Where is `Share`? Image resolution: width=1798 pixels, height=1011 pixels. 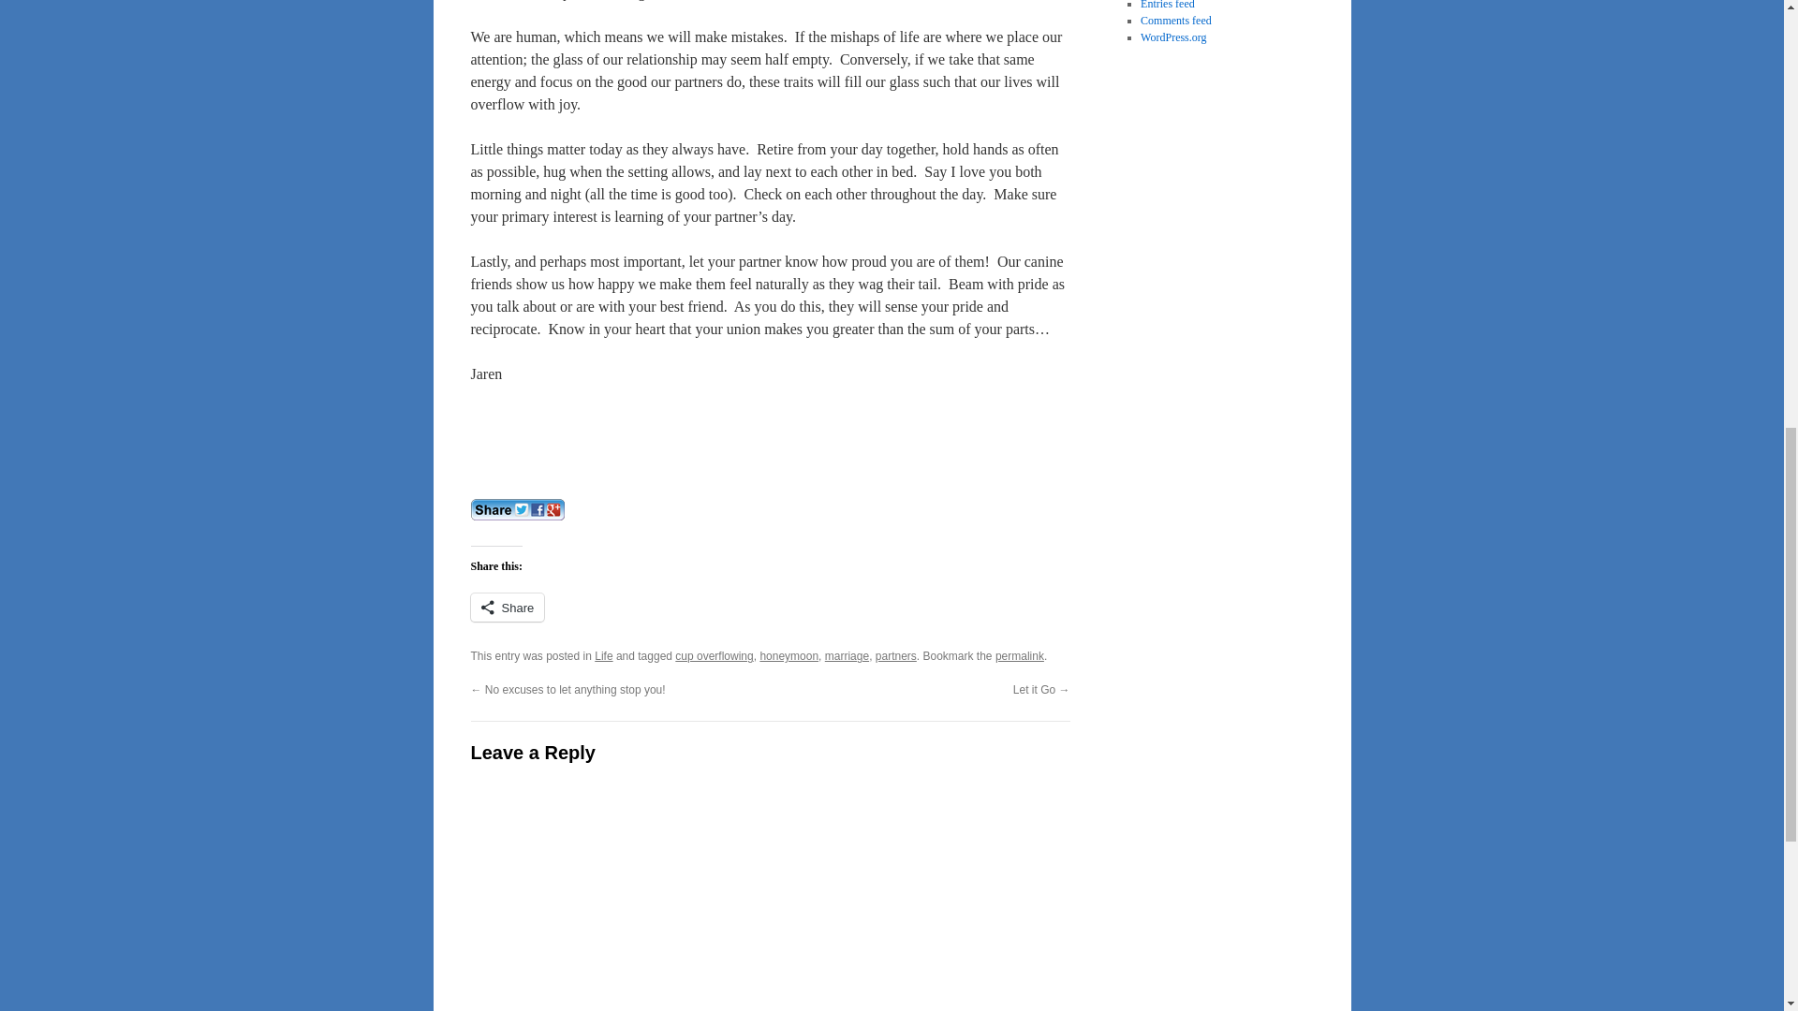 Share is located at coordinates (507, 607).